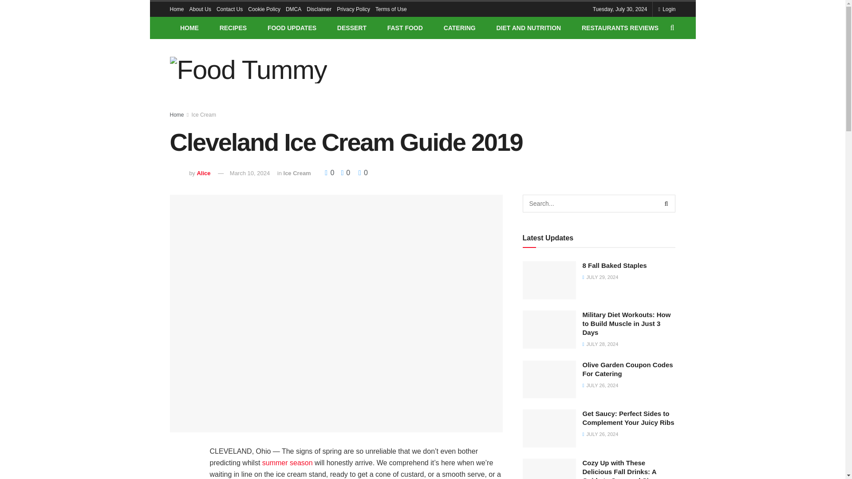 The image size is (852, 479). What do you see at coordinates (200, 9) in the screenshot?
I see `About Us` at bounding box center [200, 9].